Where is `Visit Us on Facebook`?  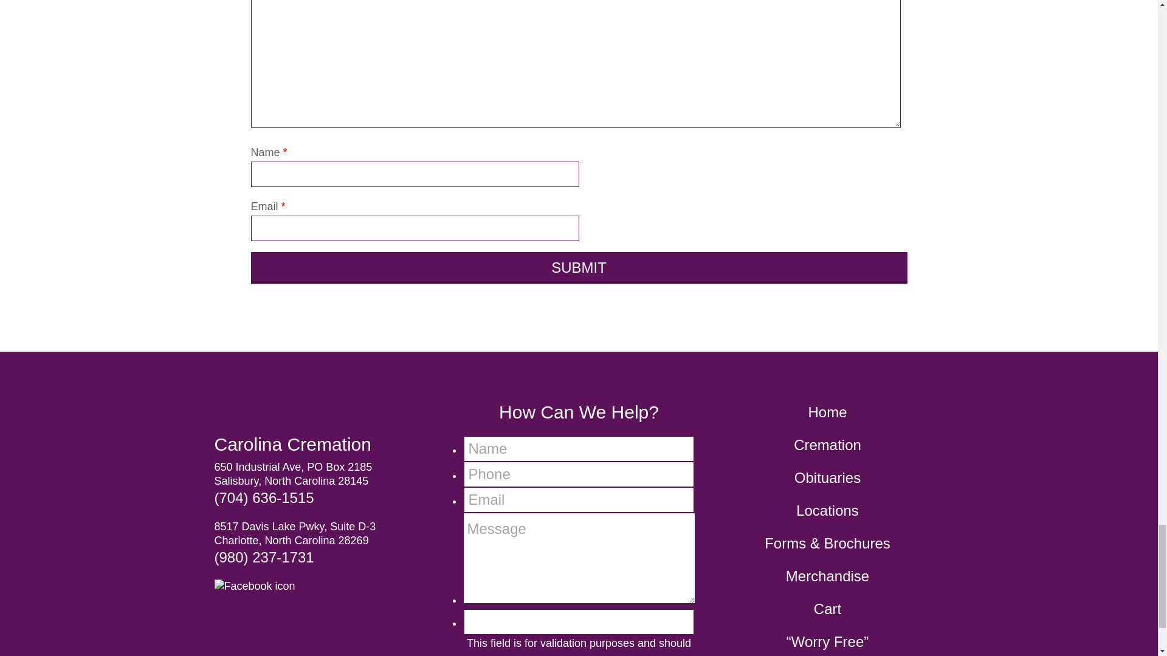
Visit Us on Facebook is located at coordinates (258, 586).